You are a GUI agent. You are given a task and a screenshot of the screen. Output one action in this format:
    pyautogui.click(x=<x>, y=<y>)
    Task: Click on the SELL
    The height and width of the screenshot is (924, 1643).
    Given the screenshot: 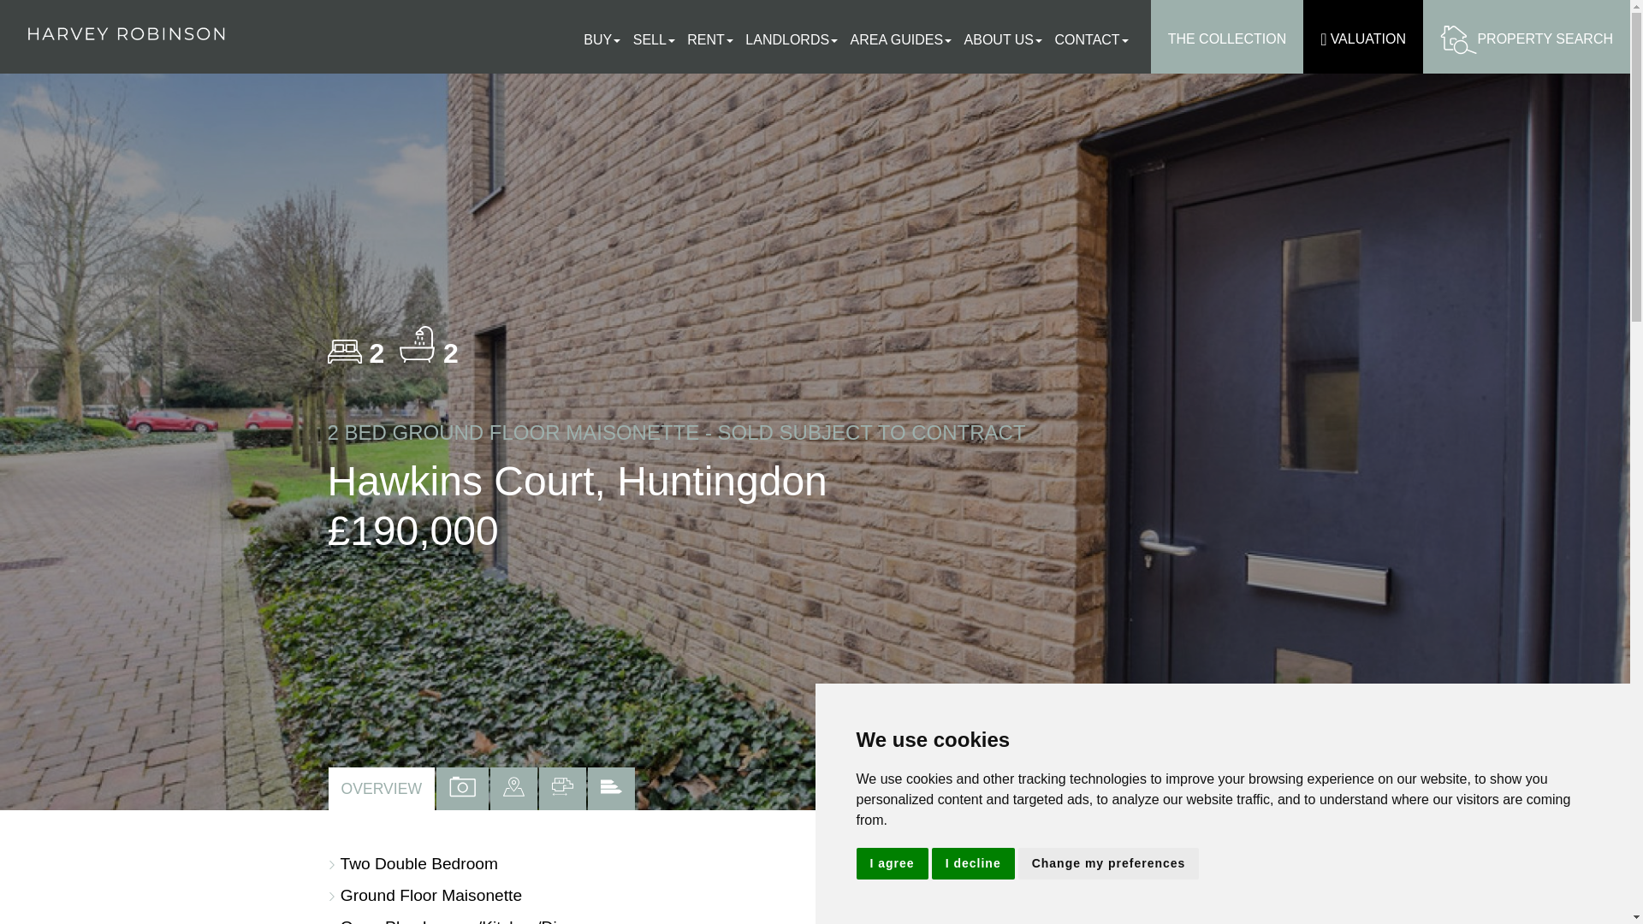 What is the action you would take?
    pyautogui.click(x=657, y=39)
    